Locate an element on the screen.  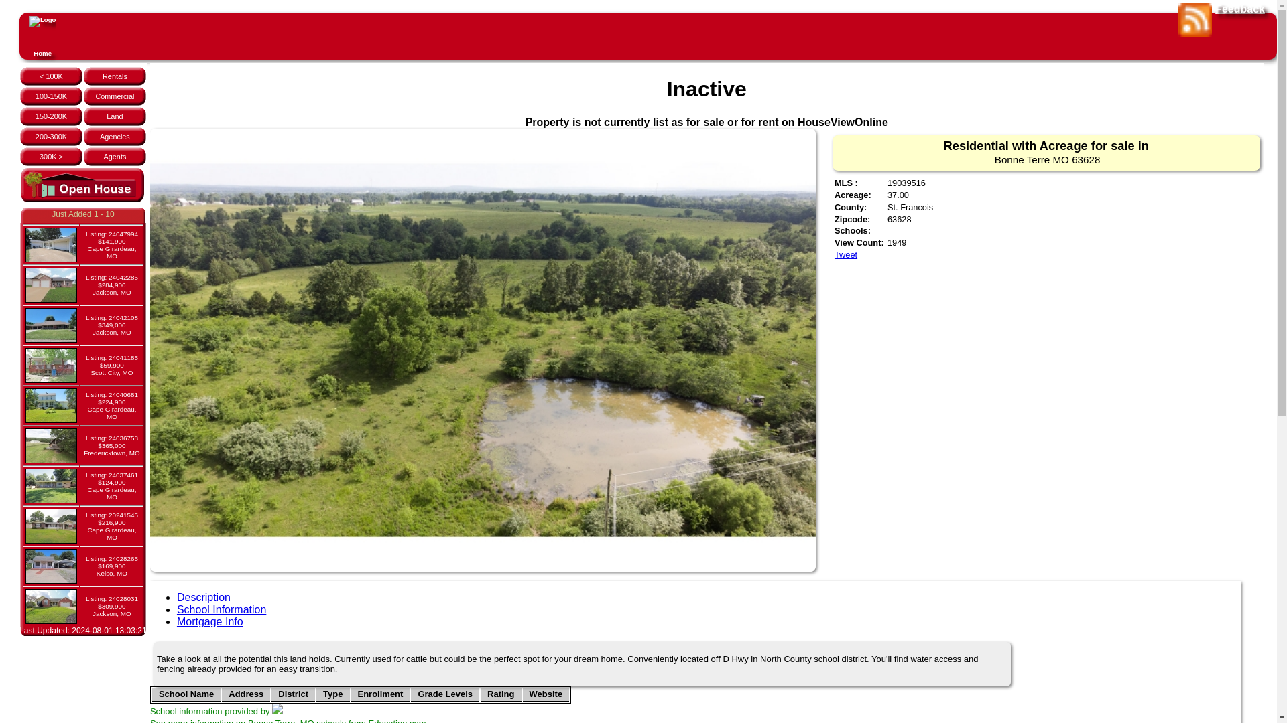
Land is located at coordinates (114, 116).